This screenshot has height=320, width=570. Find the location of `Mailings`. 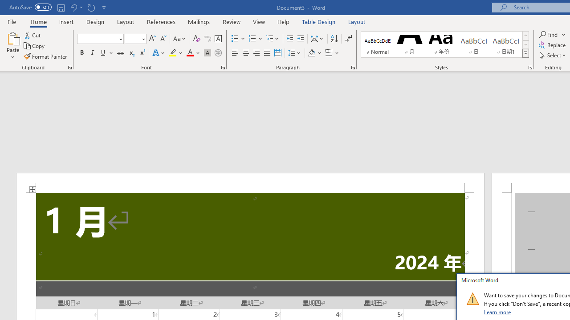

Mailings is located at coordinates (199, 21).